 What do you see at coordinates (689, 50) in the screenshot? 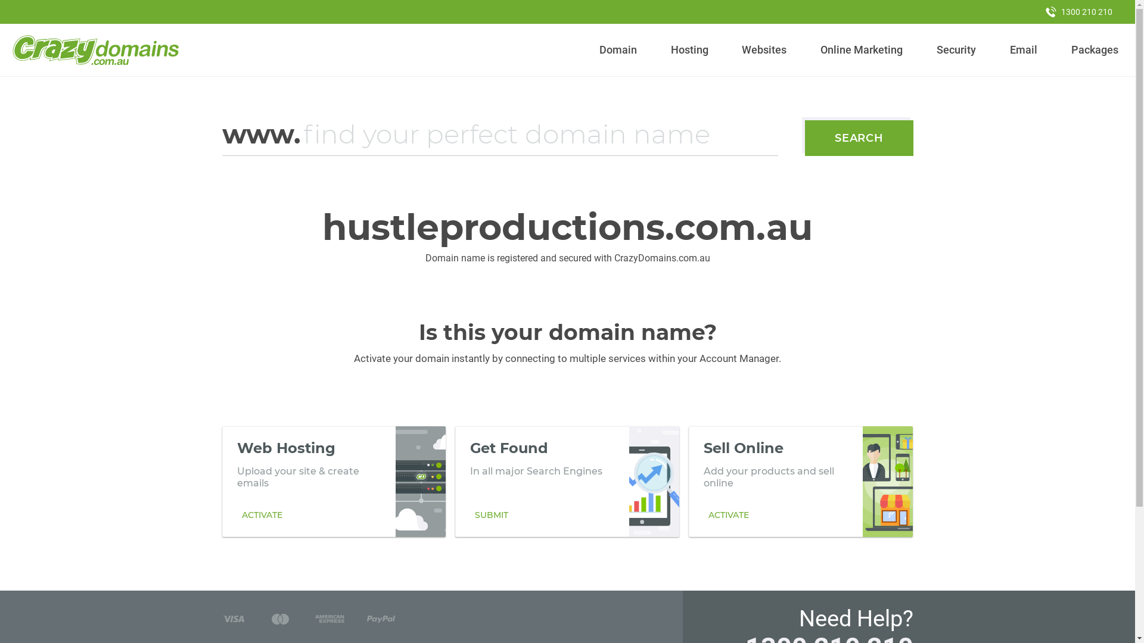
I see `Hosting` at bounding box center [689, 50].